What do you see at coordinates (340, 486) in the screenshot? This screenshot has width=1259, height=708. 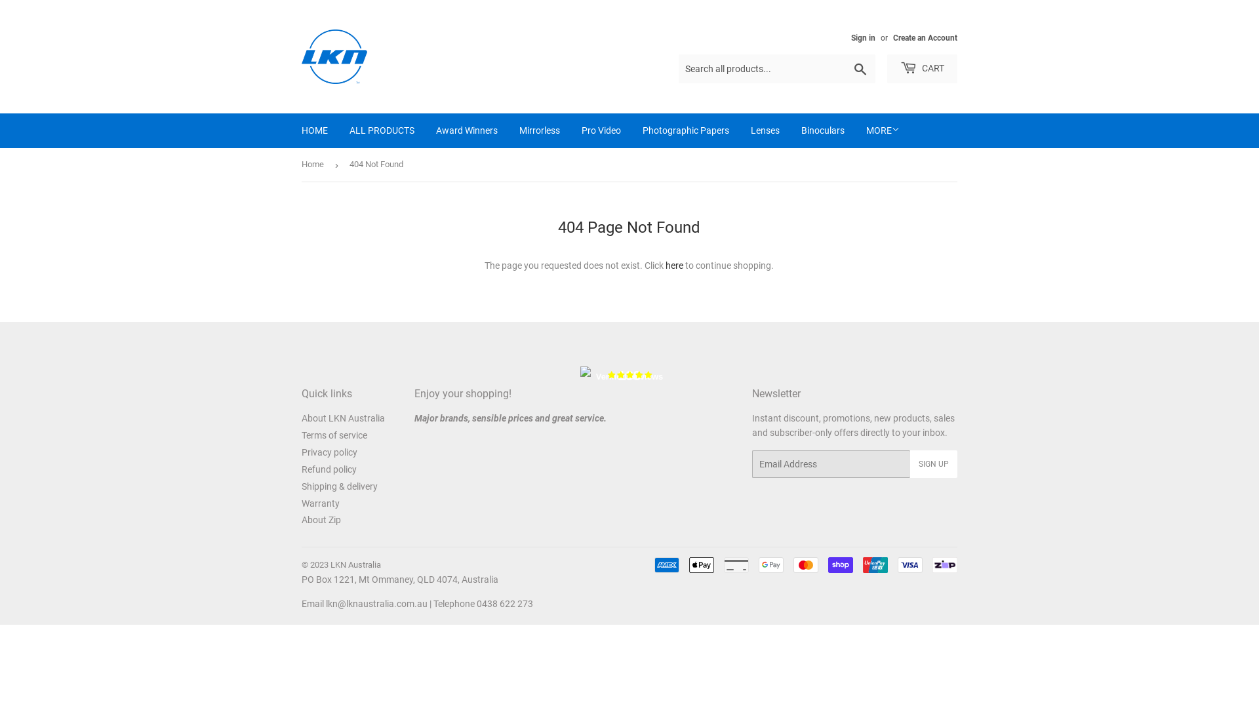 I see `Shipping & delivery` at bounding box center [340, 486].